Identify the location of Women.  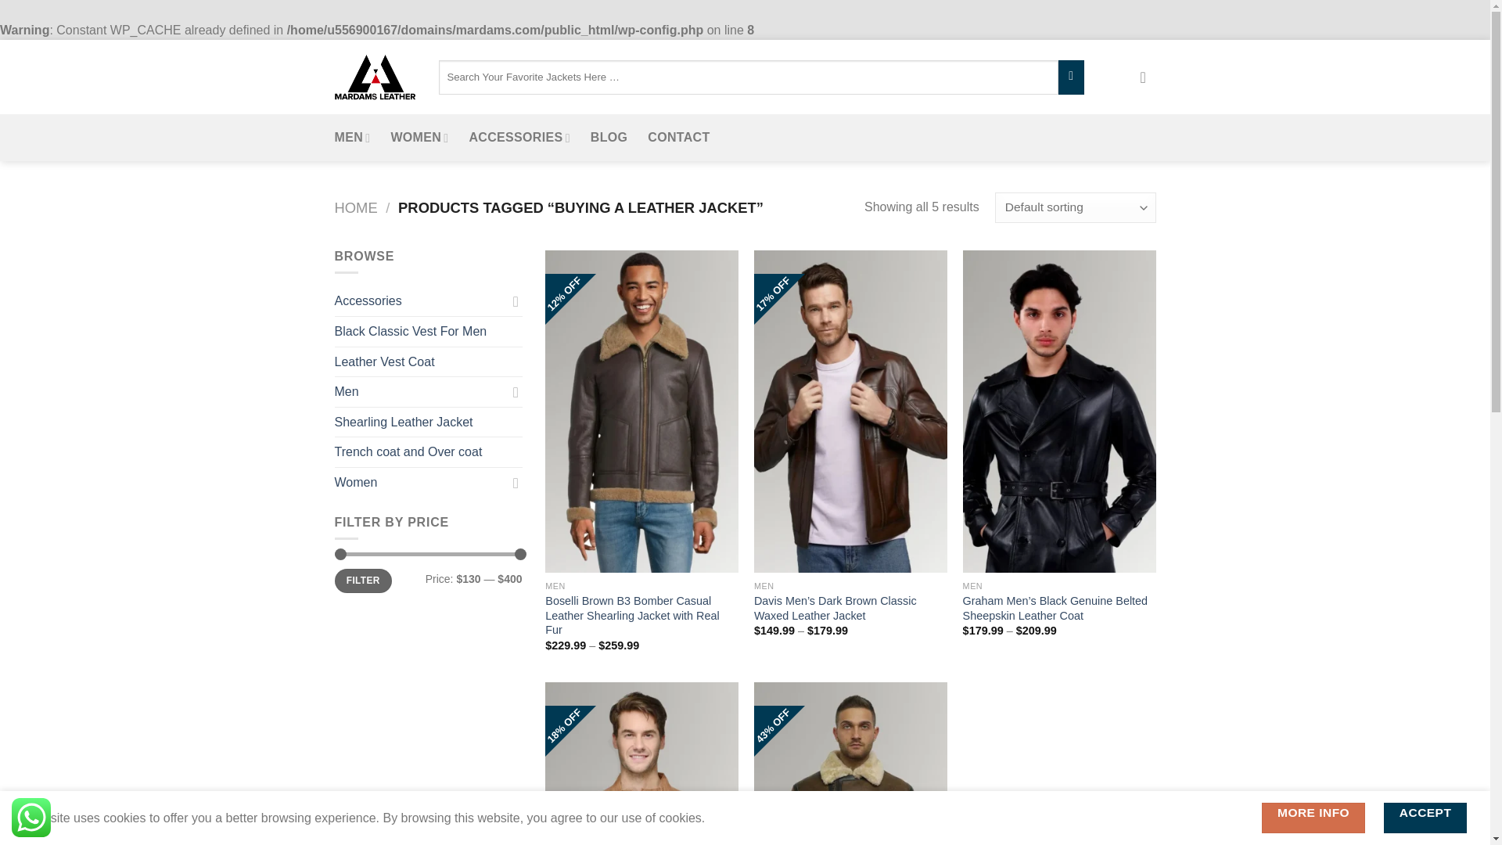
(421, 483).